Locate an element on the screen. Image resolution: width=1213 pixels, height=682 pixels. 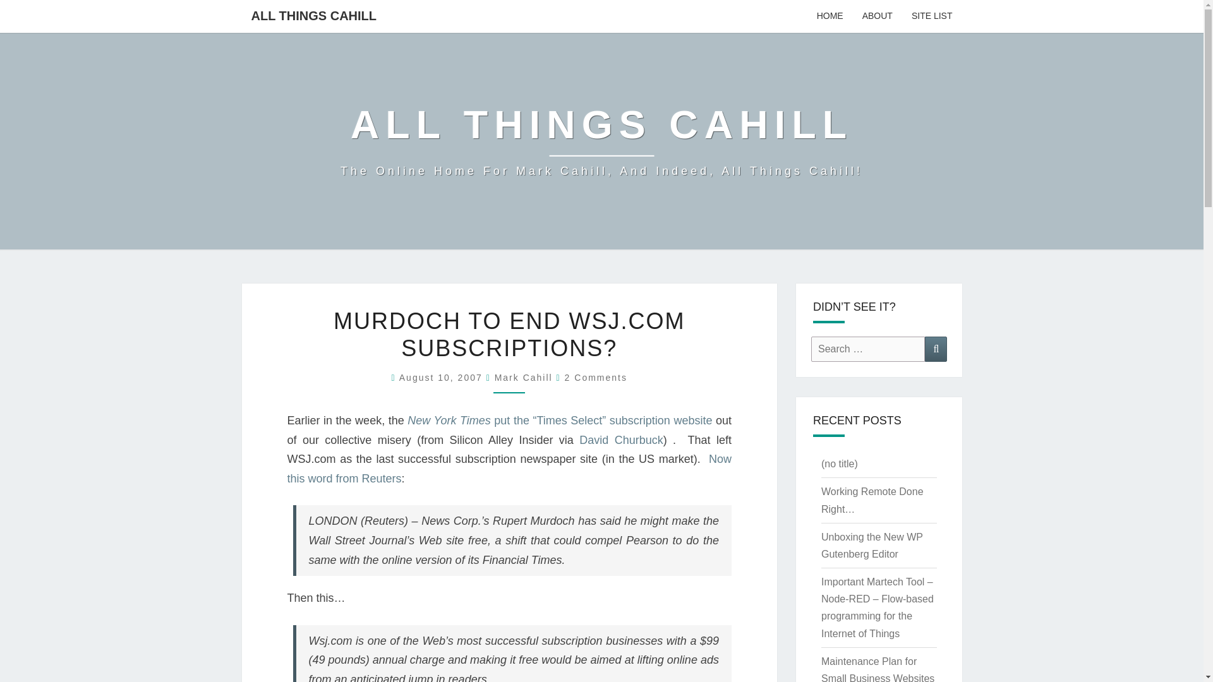
Unboxing the New WP Gutenberg Editor is located at coordinates (872, 546).